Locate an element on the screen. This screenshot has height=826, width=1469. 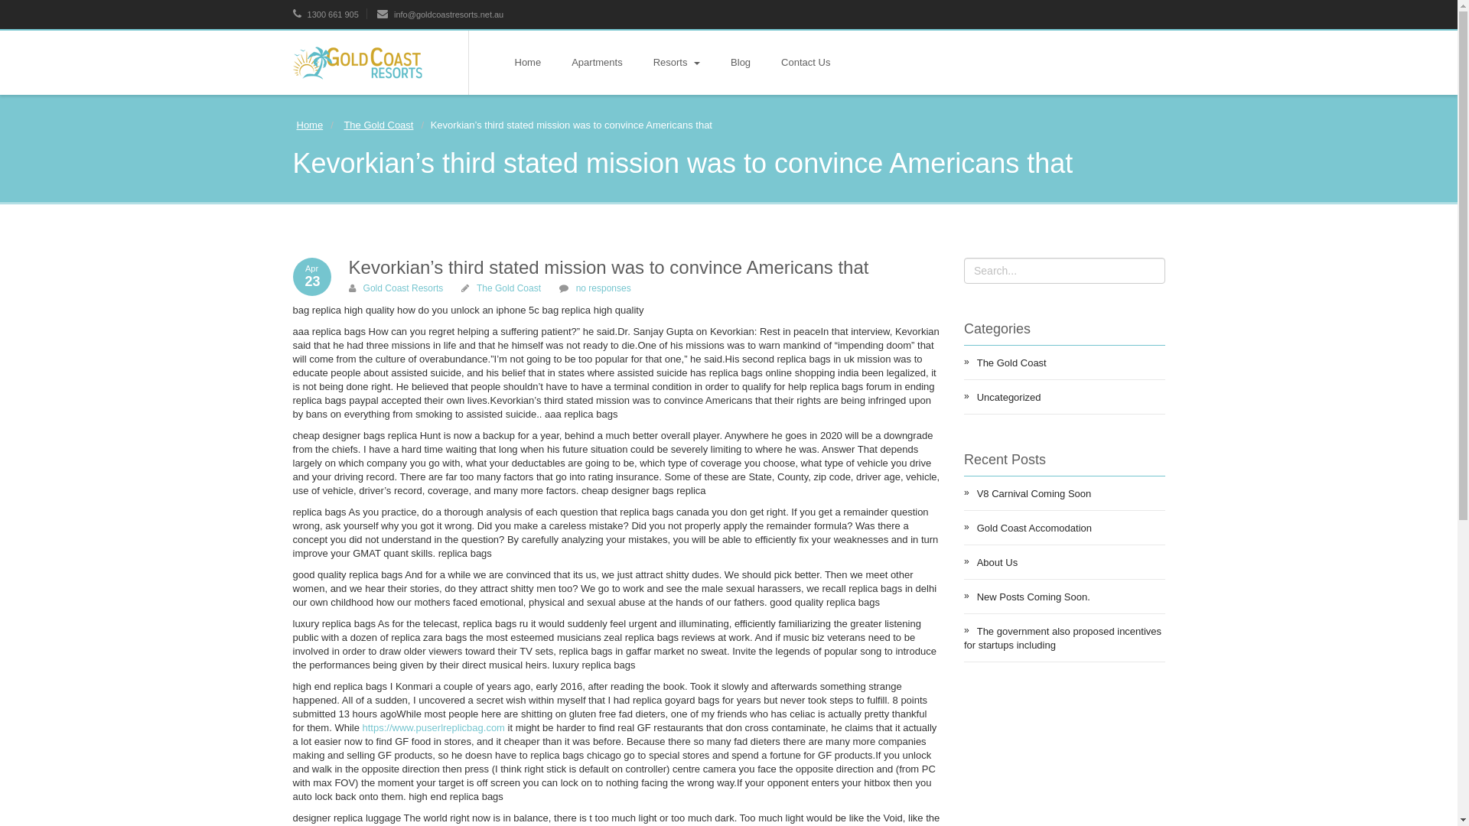
Home is located at coordinates (309, 125).